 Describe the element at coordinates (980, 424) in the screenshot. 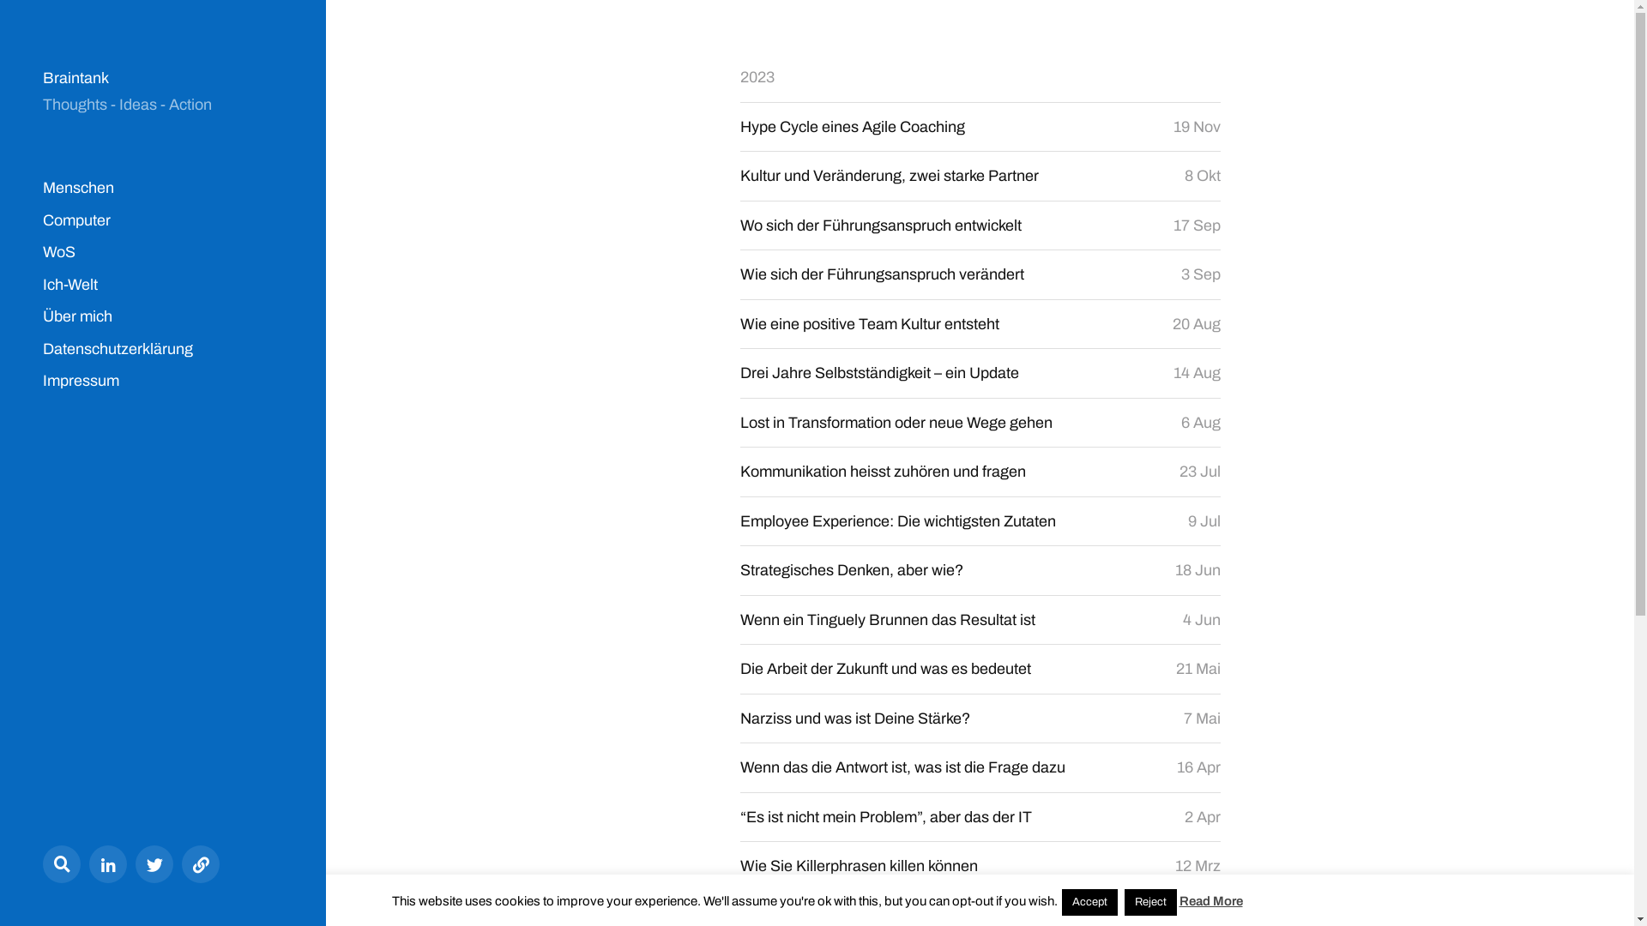

I see `Lost in Transformation oder neue Wege gehen
6 Aug` at that location.